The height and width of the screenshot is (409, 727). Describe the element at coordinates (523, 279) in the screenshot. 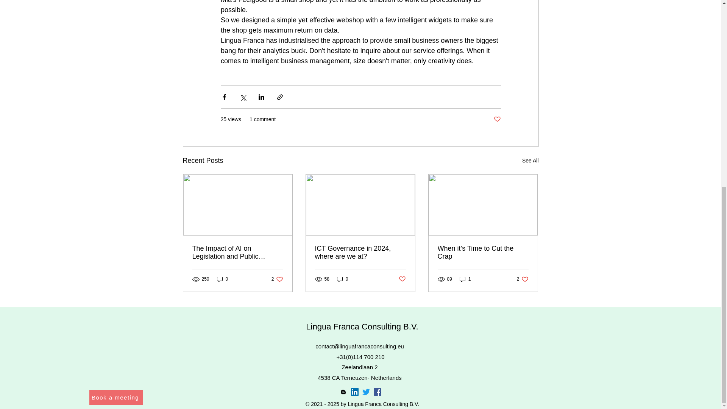

I see `ICT Governance in 2024, where are we at?` at that location.